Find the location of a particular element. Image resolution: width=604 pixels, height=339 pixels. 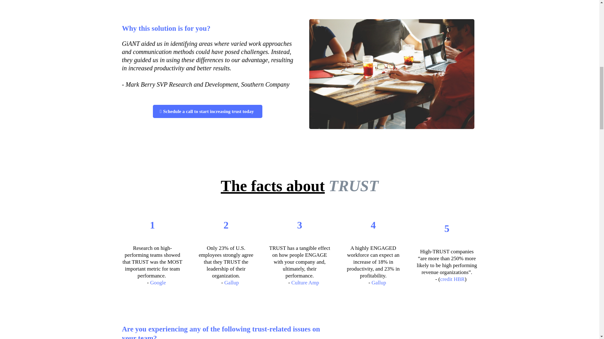

Schedule a call to start increasing trust today is located at coordinates (207, 111).